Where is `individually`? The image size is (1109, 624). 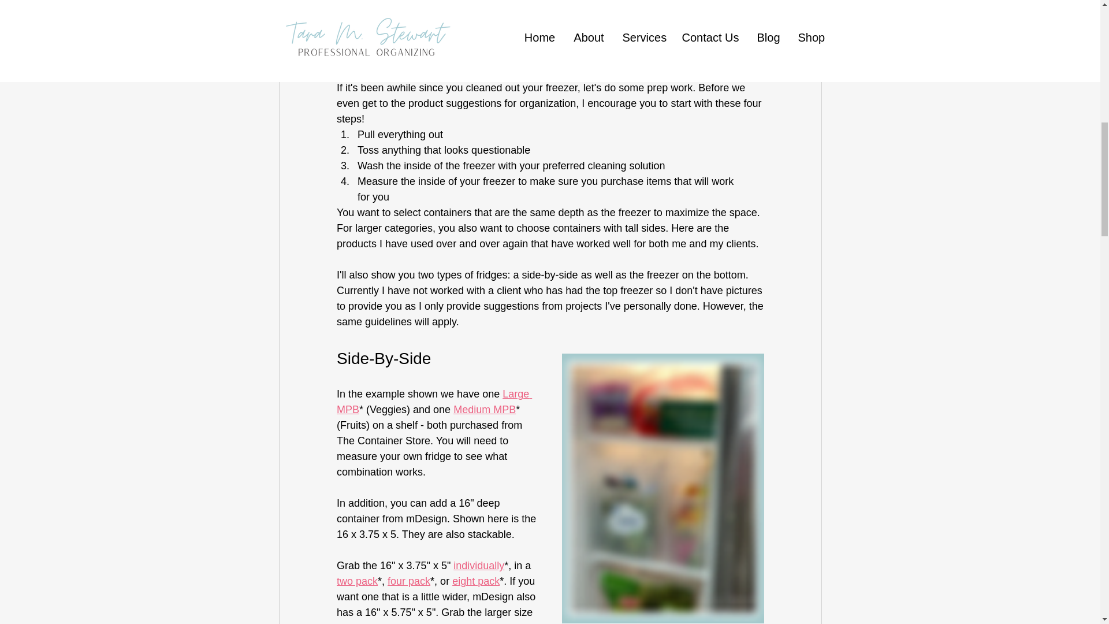 individually is located at coordinates (479, 565).